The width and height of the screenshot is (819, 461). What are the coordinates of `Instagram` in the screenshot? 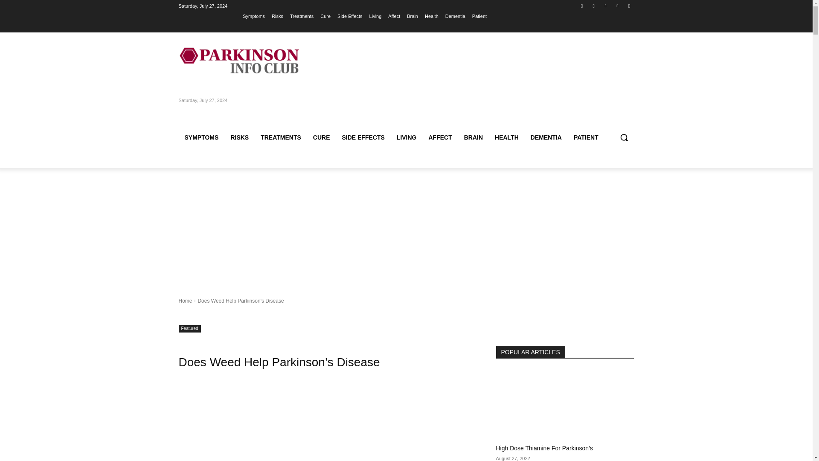 It's located at (594, 6).